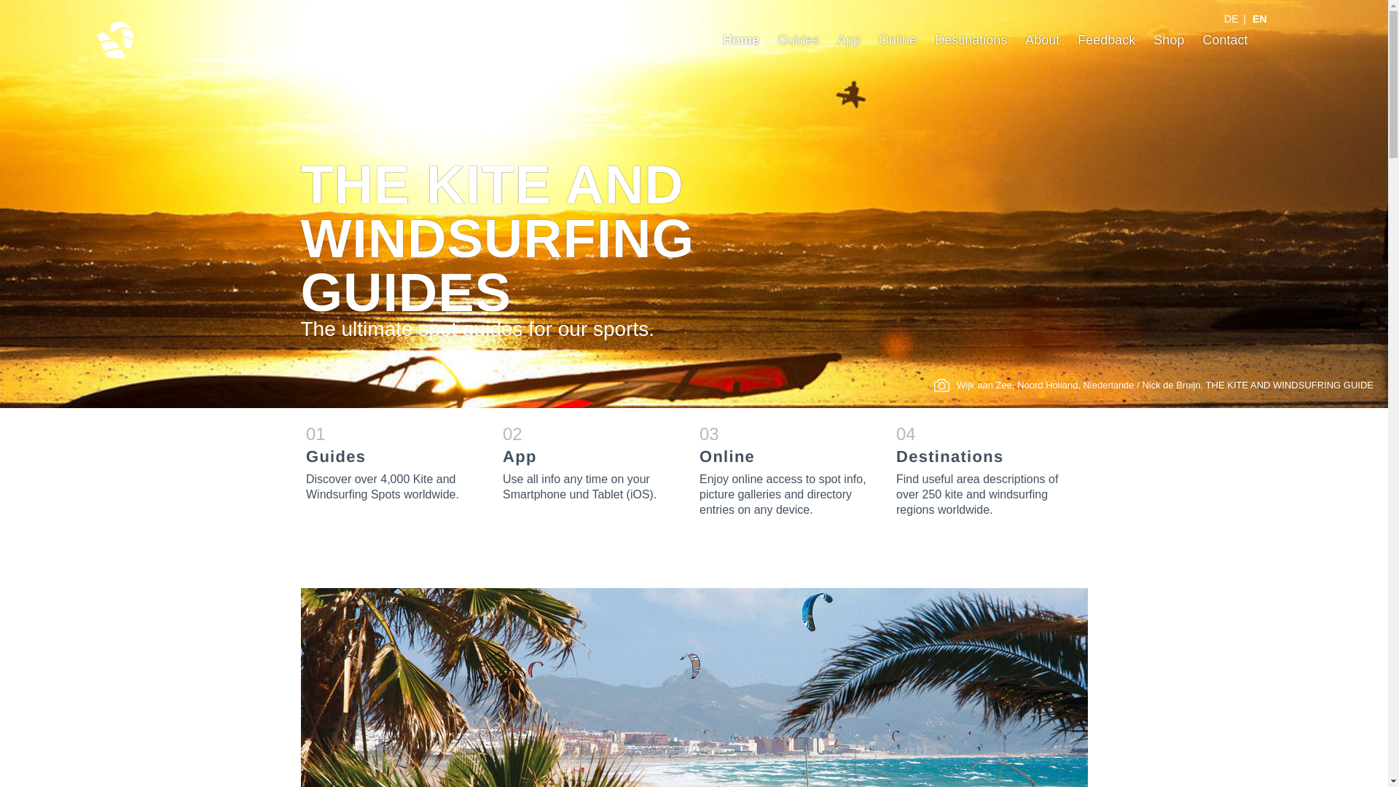 This screenshot has height=787, width=1399. Describe the element at coordinates (1168, 39) in the screenshot. I see `Shop` at that location.